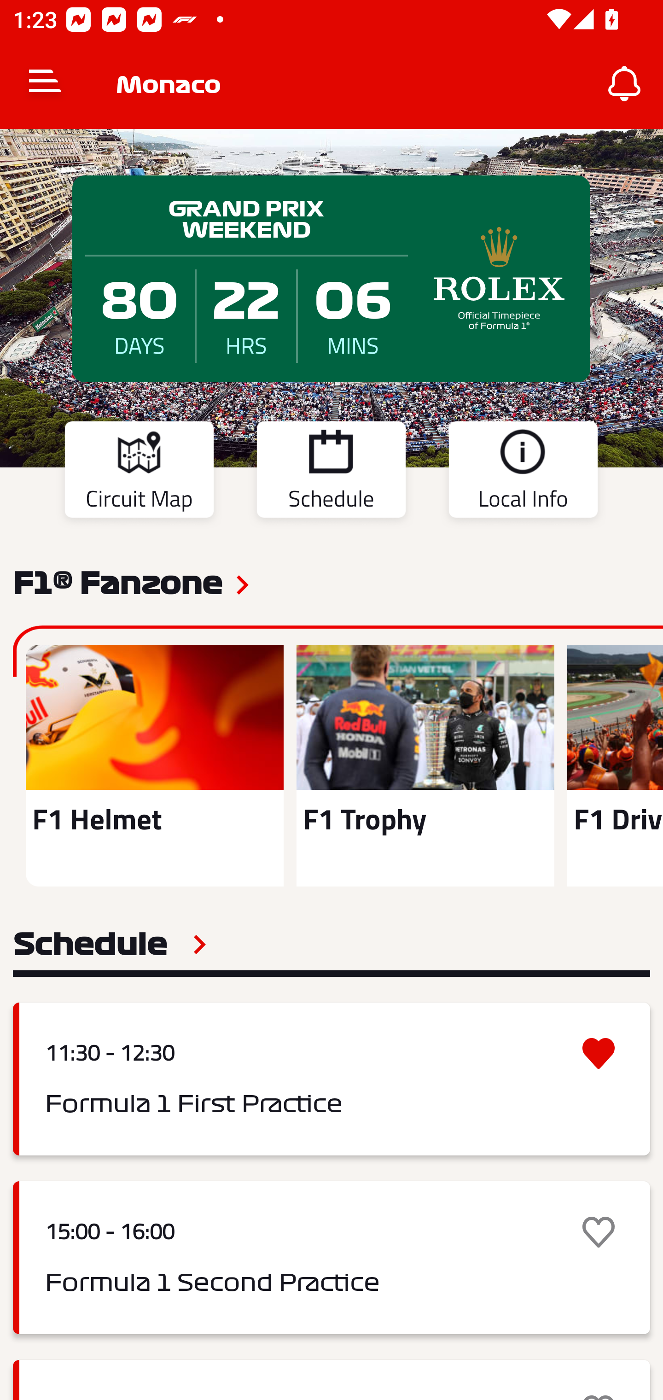 This screenshot has height=1400, width=663. I want to click on Schedule, so click(331, 472).